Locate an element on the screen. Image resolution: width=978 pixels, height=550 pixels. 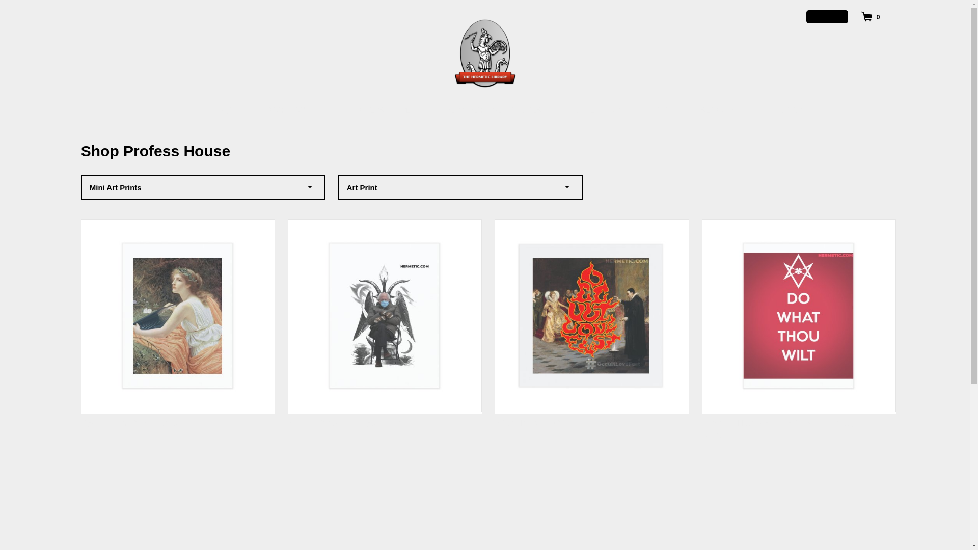
Shop Hadit is located at coordinates (181, 111).